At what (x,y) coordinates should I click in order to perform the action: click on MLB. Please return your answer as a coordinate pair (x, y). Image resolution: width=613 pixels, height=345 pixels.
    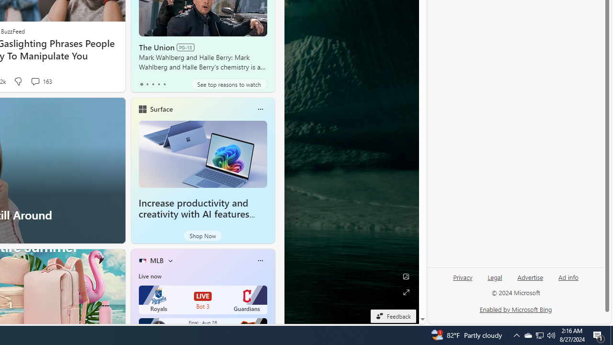
    Looking at the image, I should click on (157, 260).